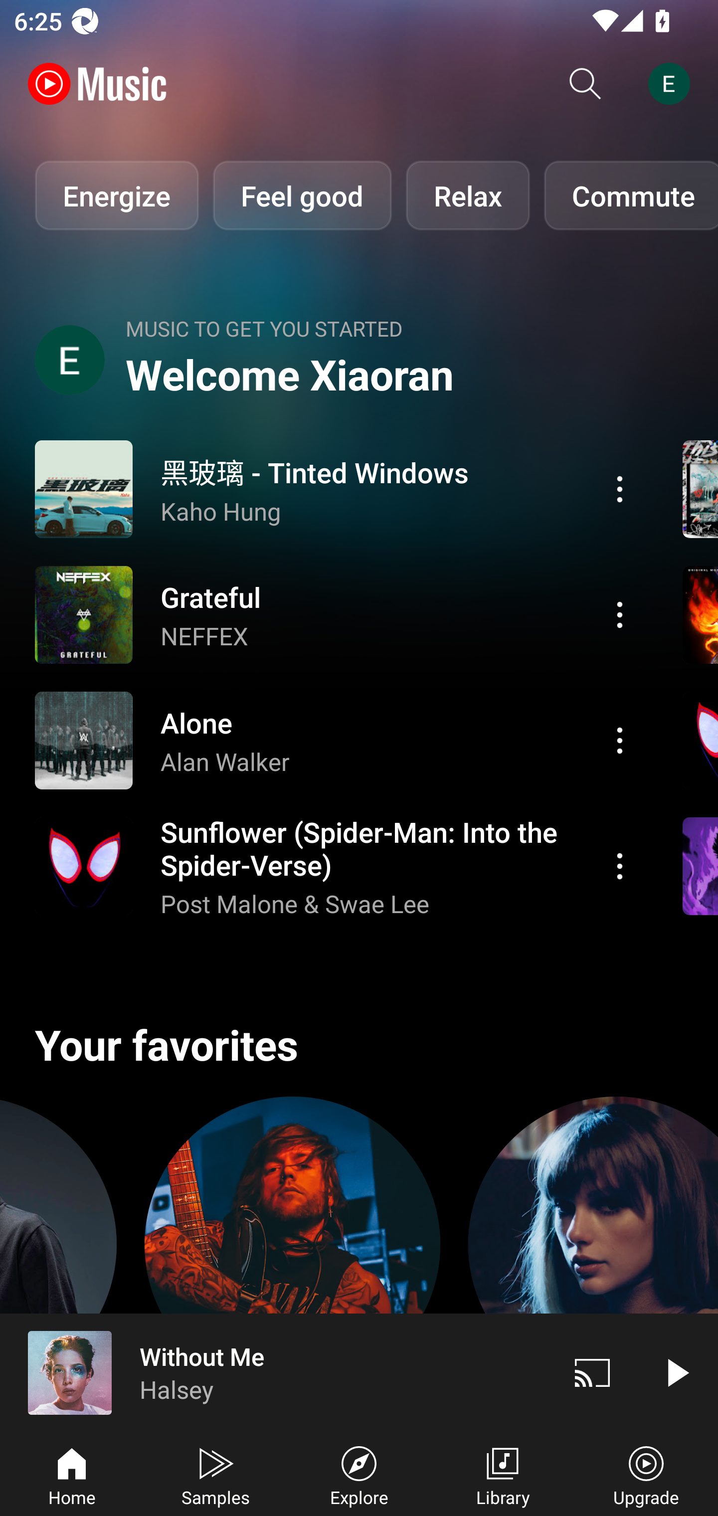  Describe the element at coordinates (620, 614) in the screenshot. I see `Action menu` at that location.